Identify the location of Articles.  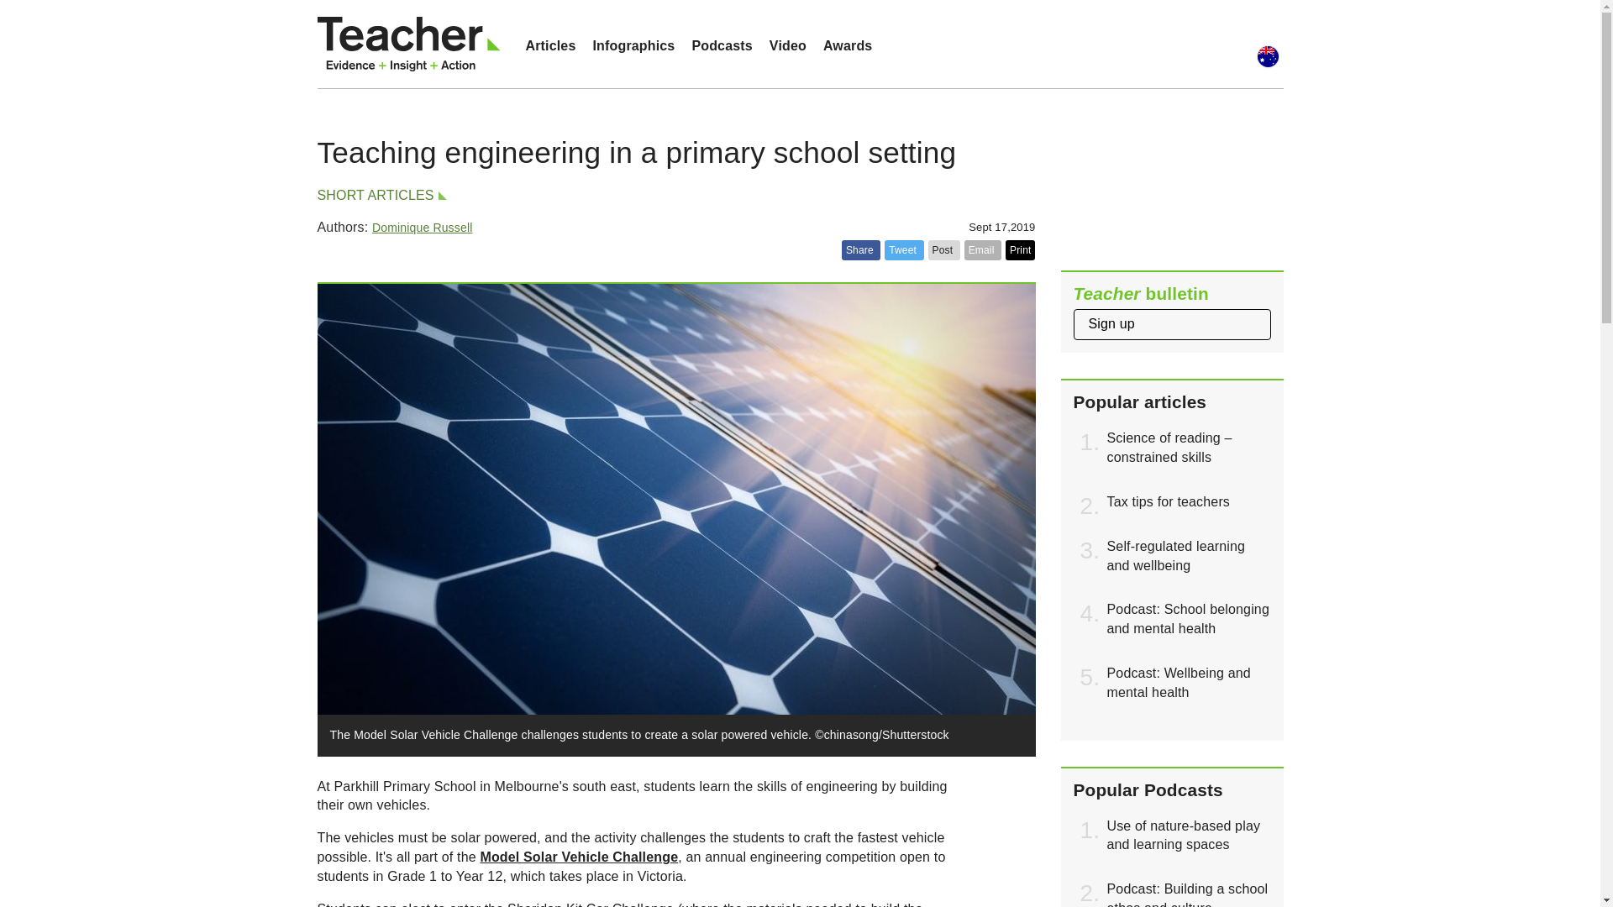
(551, 45).